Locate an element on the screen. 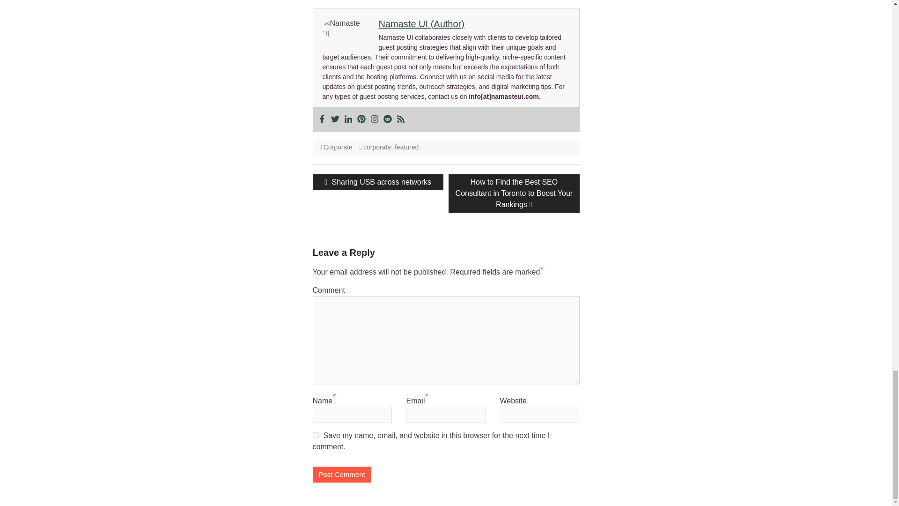 The height and width of the screenshot is (506, 899). yes is located at coordinates (316, 435).